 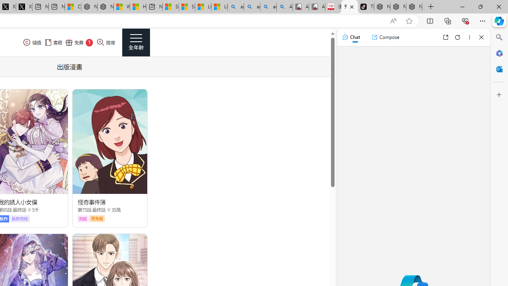 I want to click on amazon - Search Images, so click(x=268, y=7).